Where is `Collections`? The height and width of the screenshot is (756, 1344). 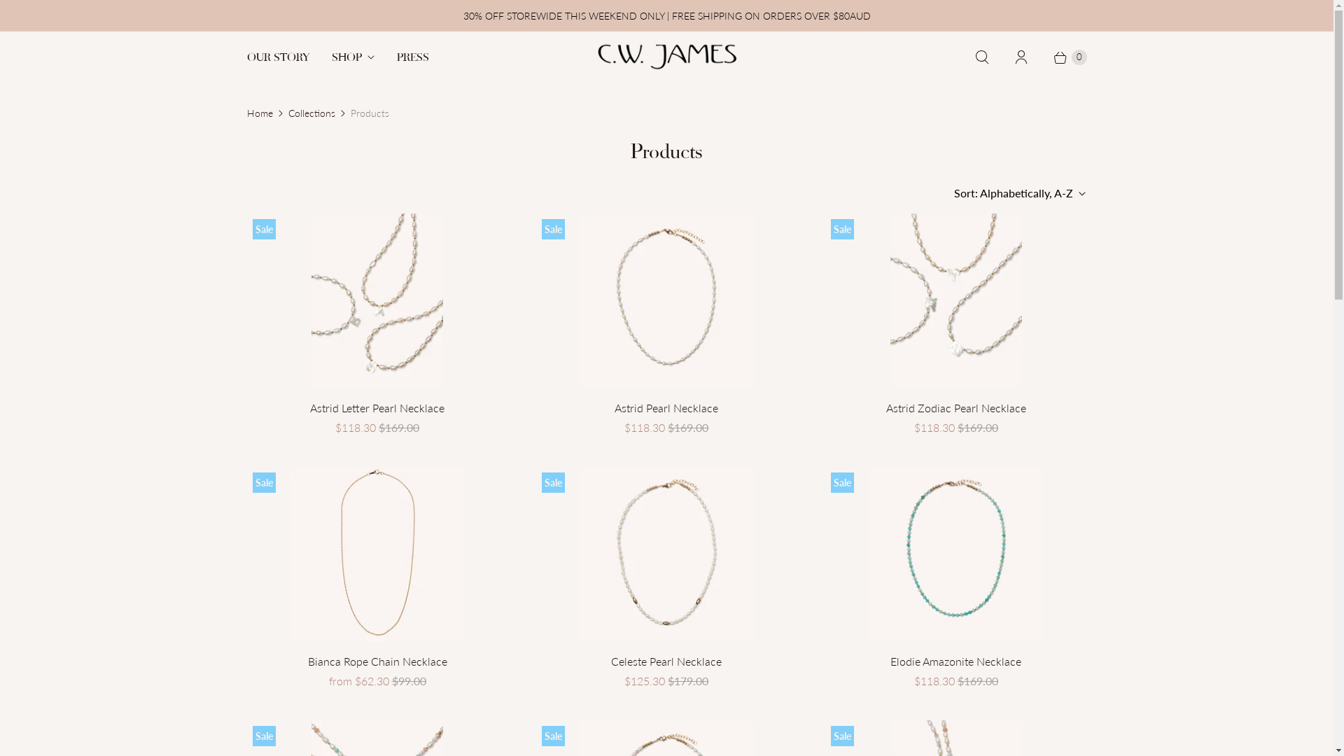
Collections is located at coordinates (312, 113).